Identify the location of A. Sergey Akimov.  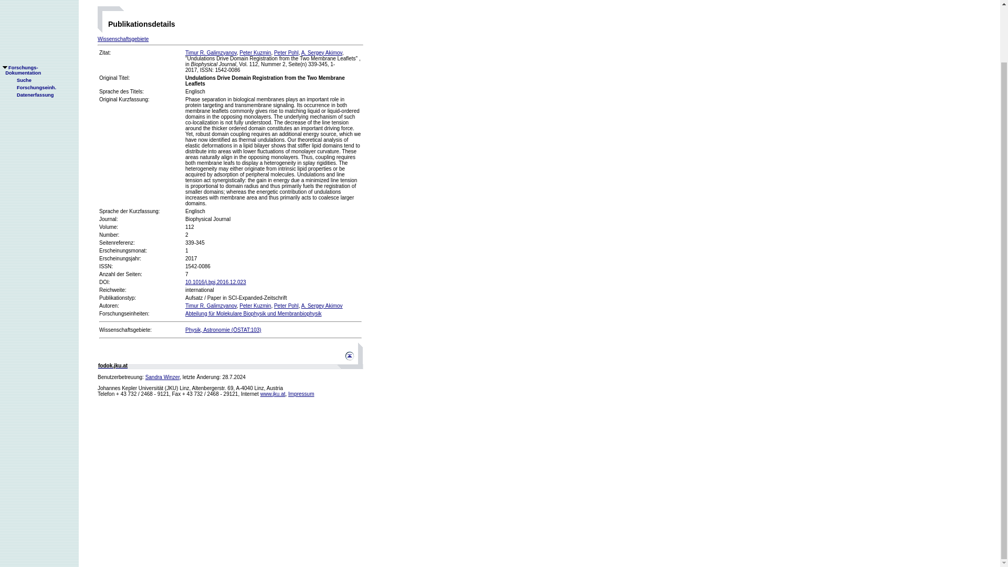
(322, 52).